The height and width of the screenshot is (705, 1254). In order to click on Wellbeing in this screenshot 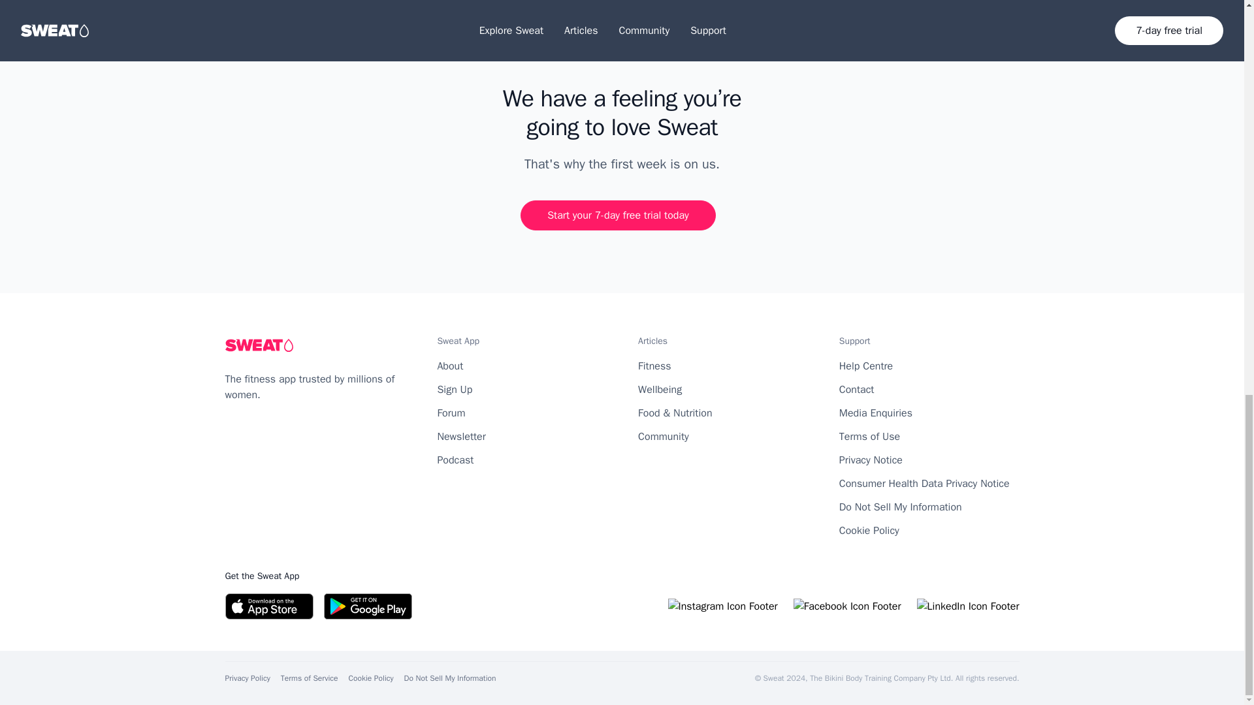, I will do `click(660, 389)`.